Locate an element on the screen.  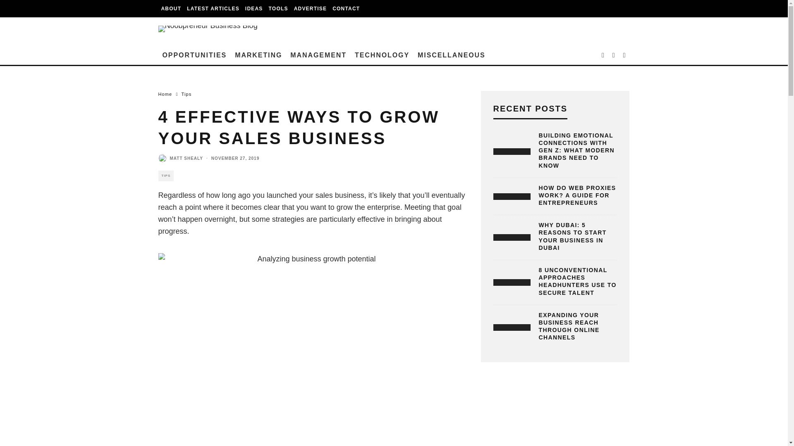
LATEST ARTICLES is located at coordinates (213, 9).